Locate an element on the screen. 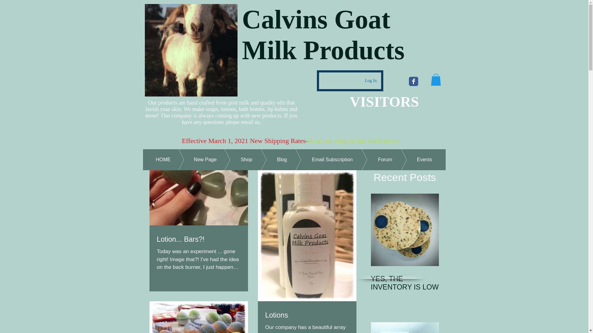 This screenshot has width=593, height=333. YES, THE INVENTORY IS LOW is located at coordinates (405, 283).